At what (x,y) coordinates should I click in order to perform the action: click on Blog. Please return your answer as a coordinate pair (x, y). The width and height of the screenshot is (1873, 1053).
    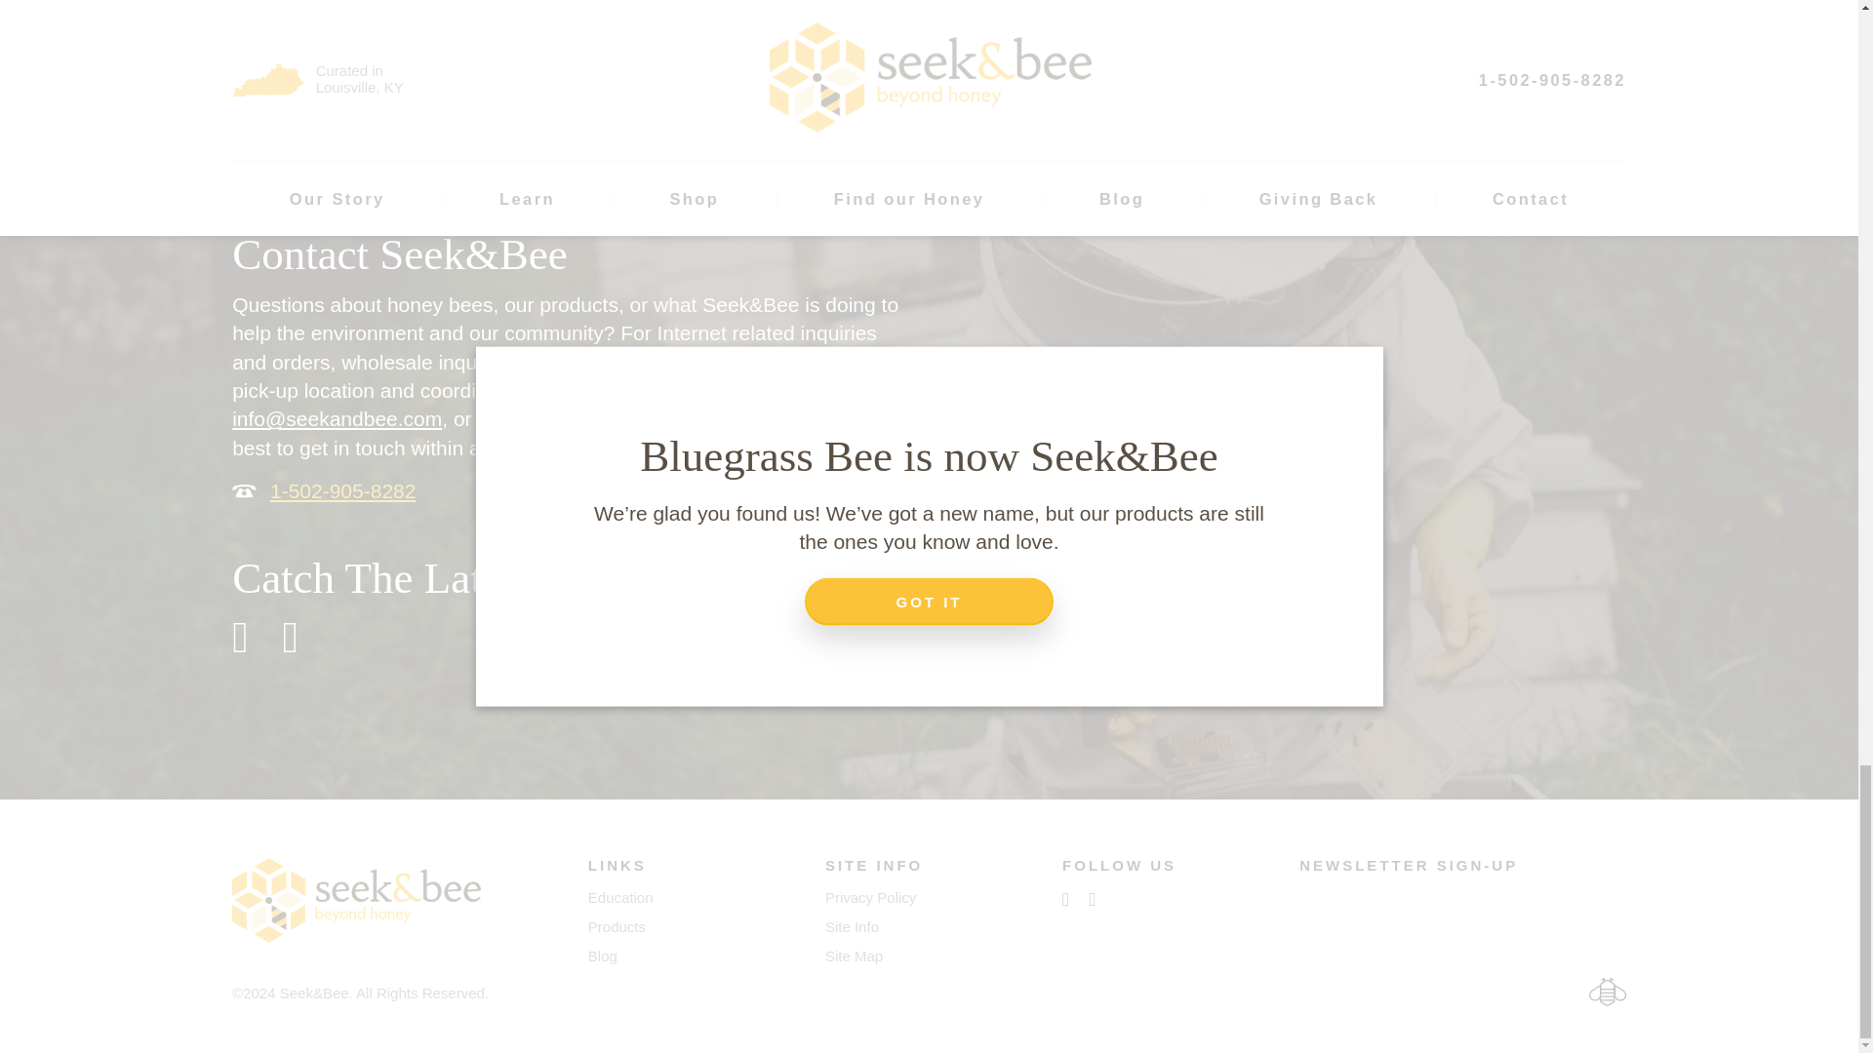
    Looking at the image, I should click on (603, 955).